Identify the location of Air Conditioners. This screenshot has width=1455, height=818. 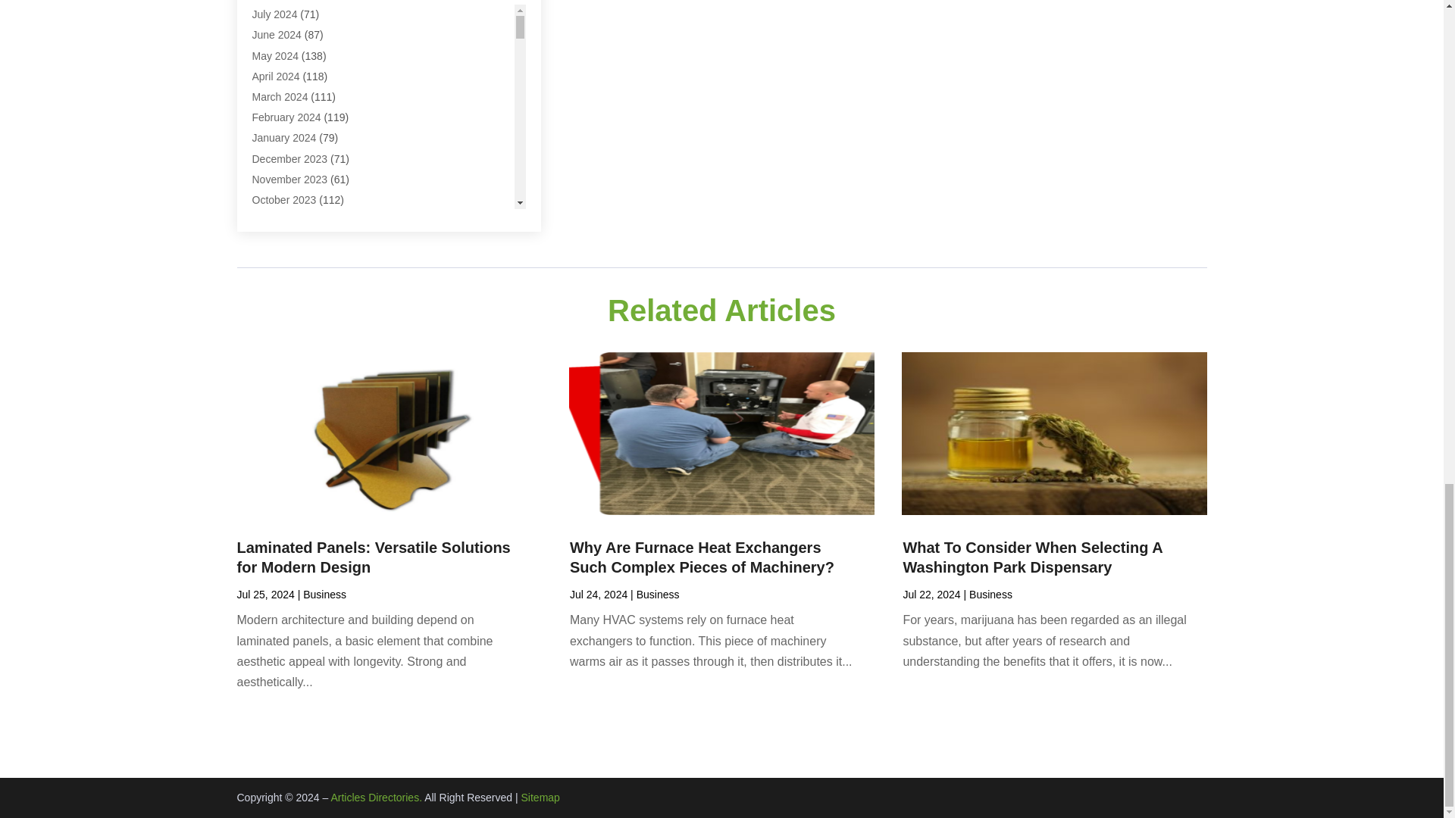
(289, 18).